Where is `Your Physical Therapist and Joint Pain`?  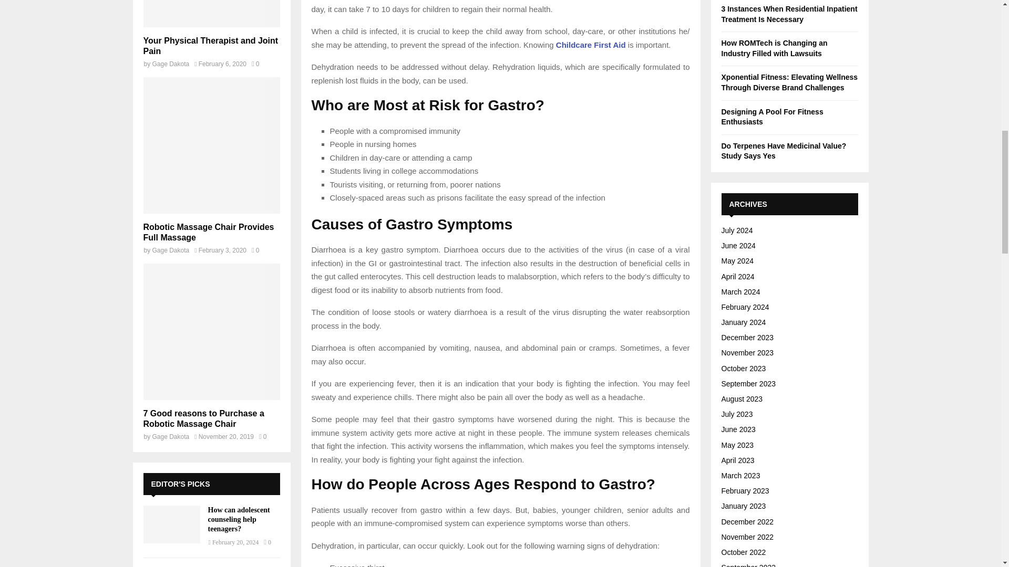
Your Physical Therapist and Joint Pain is located at coordinates (211, 14).